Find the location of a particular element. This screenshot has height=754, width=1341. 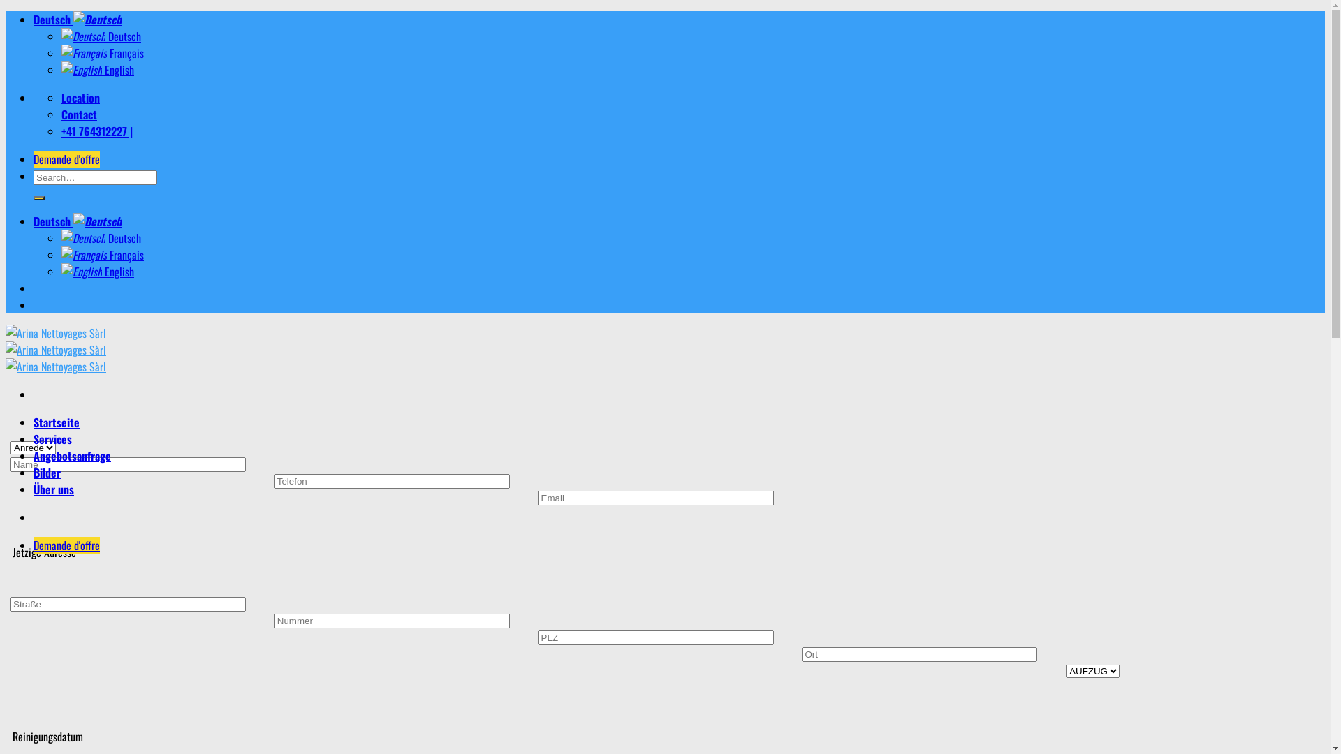

Deutsch is located at coordinates (101, 238).